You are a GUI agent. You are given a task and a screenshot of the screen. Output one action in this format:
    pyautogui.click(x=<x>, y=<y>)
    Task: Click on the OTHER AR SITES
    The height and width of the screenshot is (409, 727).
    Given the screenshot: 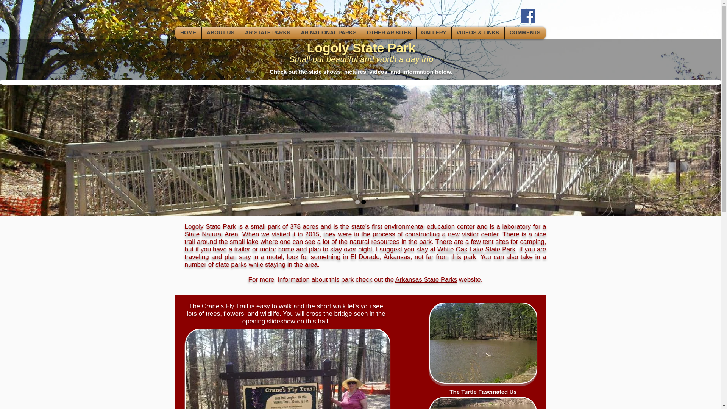 What is the action you would take?
    pyautogui.click(x=389, y=33)
    